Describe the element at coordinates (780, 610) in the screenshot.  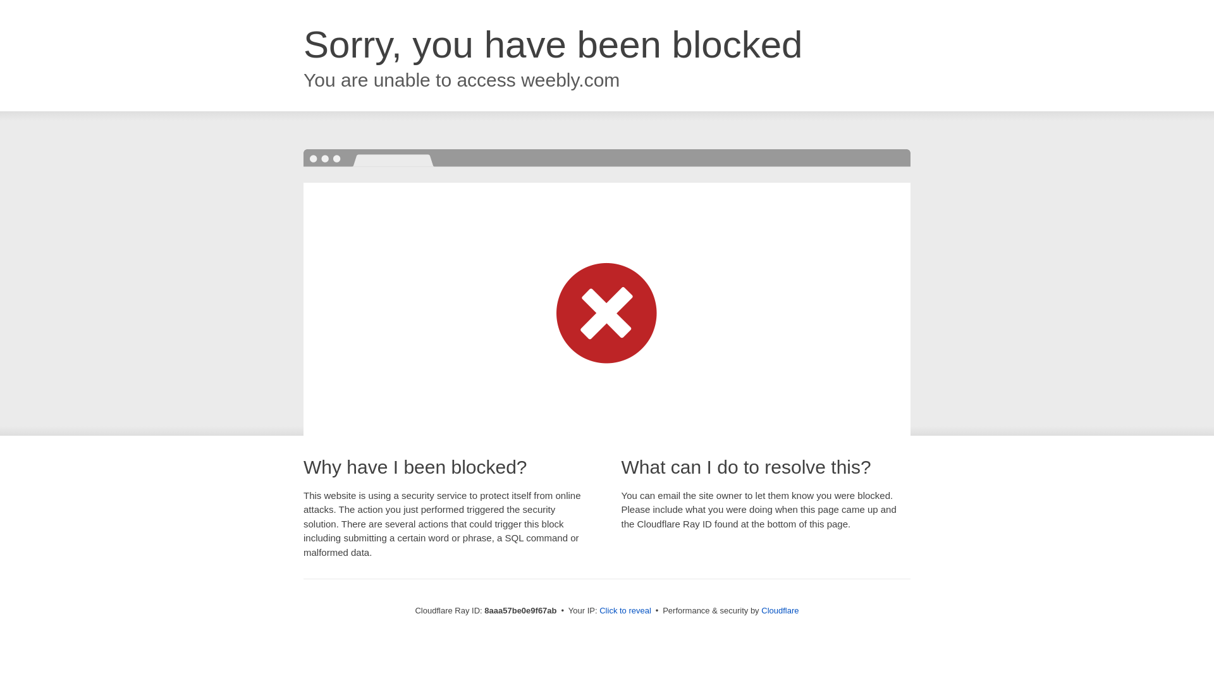
I see `Cloudflare` at that location.